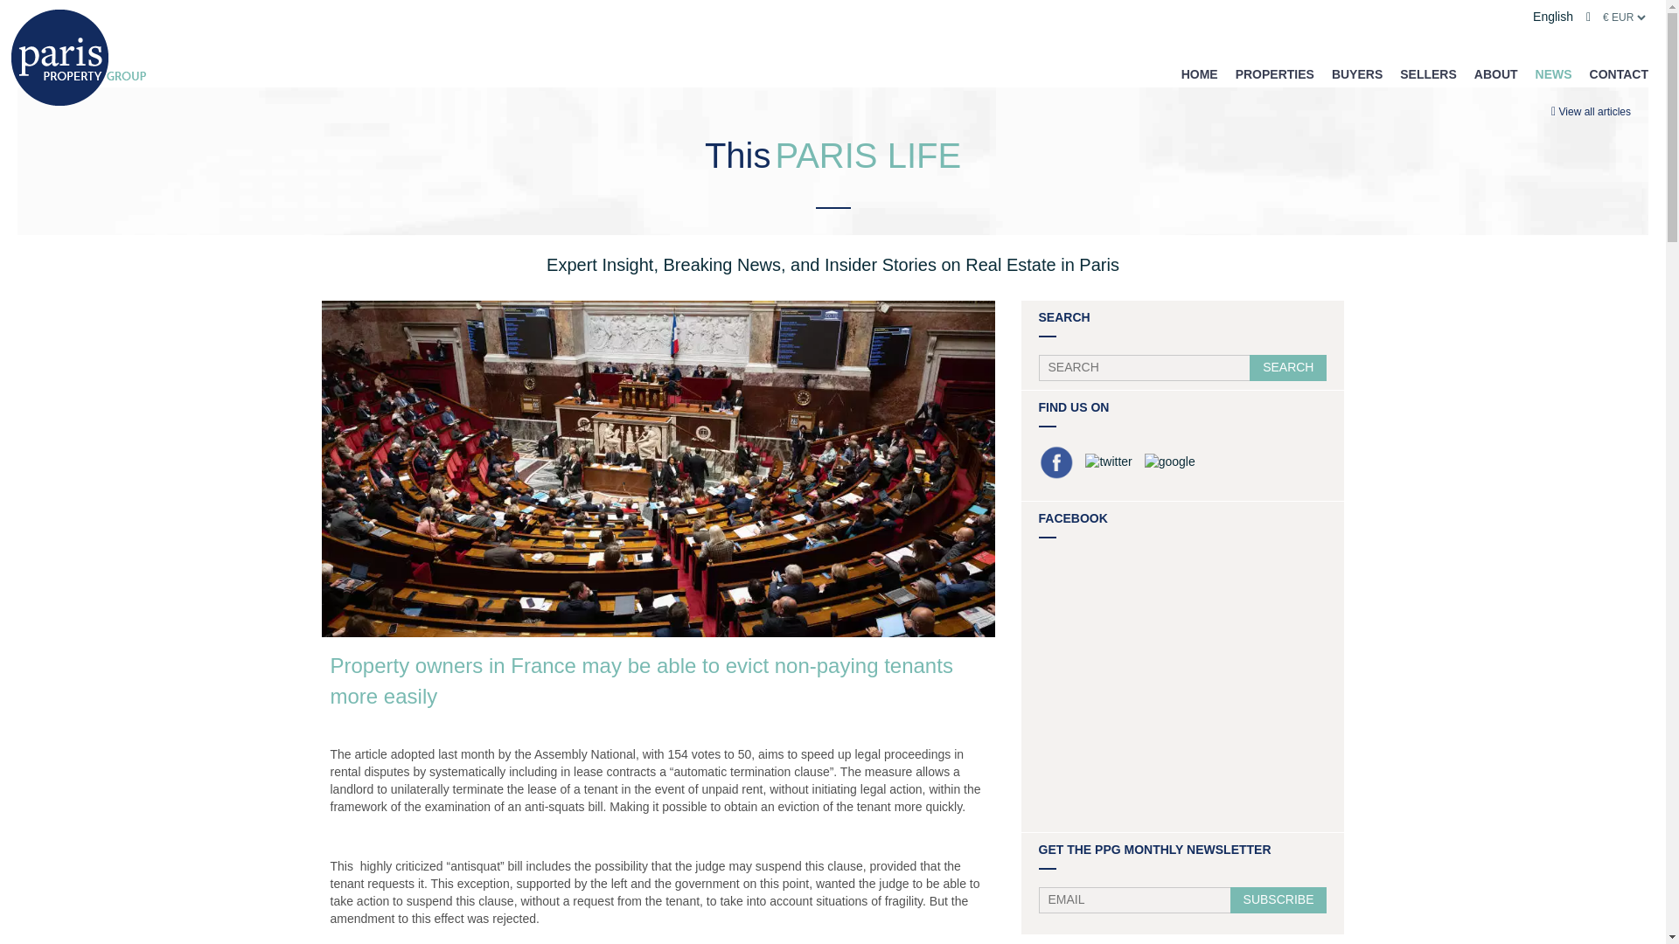 The width and height of the screenshot is (1679, 944). Describe the element at coordinates (1200, 74) in the screenshot. I see `HOME` at that location.